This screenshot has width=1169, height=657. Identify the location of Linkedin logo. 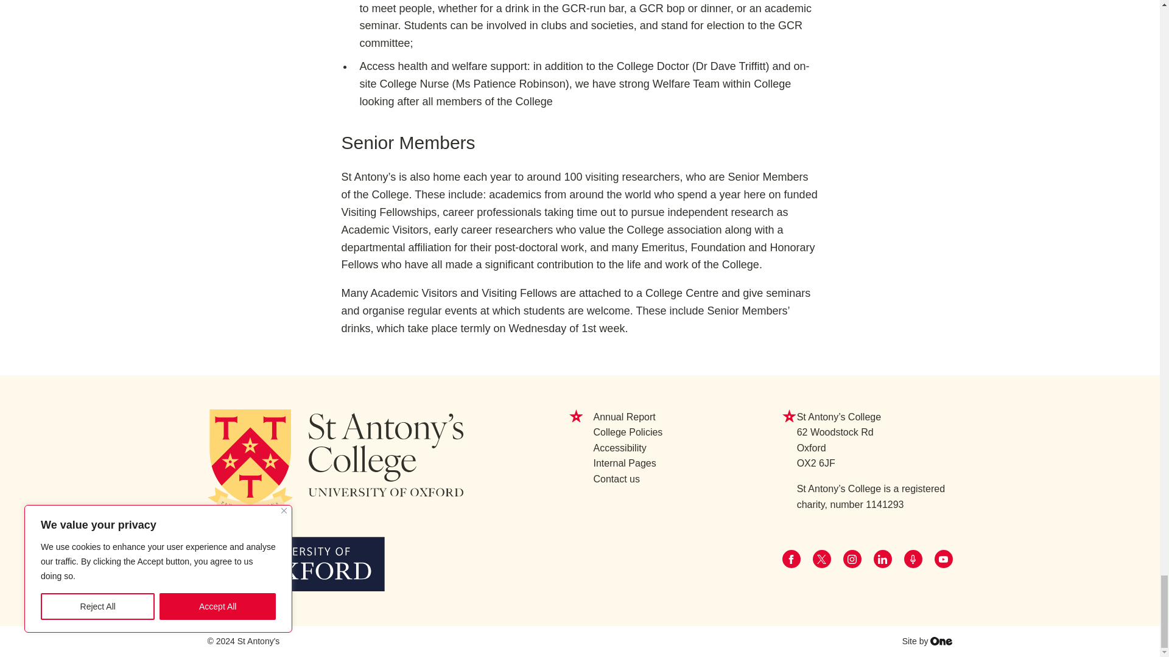
(882, 558).